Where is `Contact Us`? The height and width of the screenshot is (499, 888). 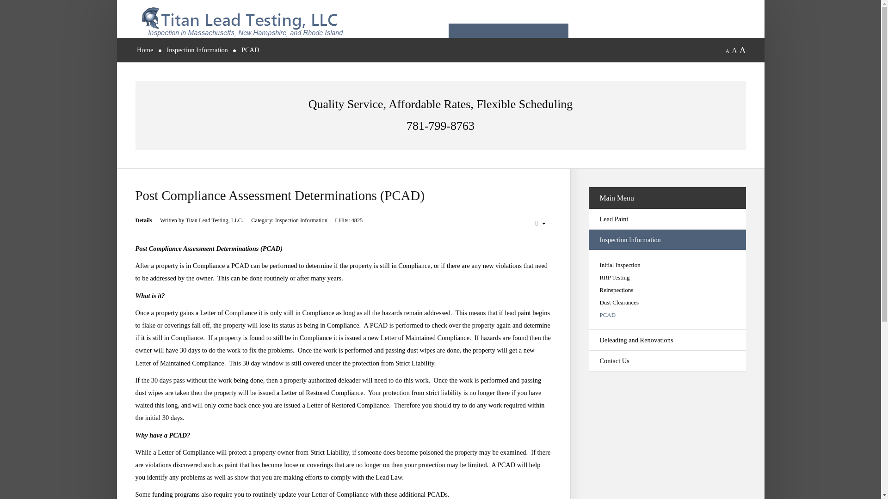 Contact Us is located at coordinates (667, 361).